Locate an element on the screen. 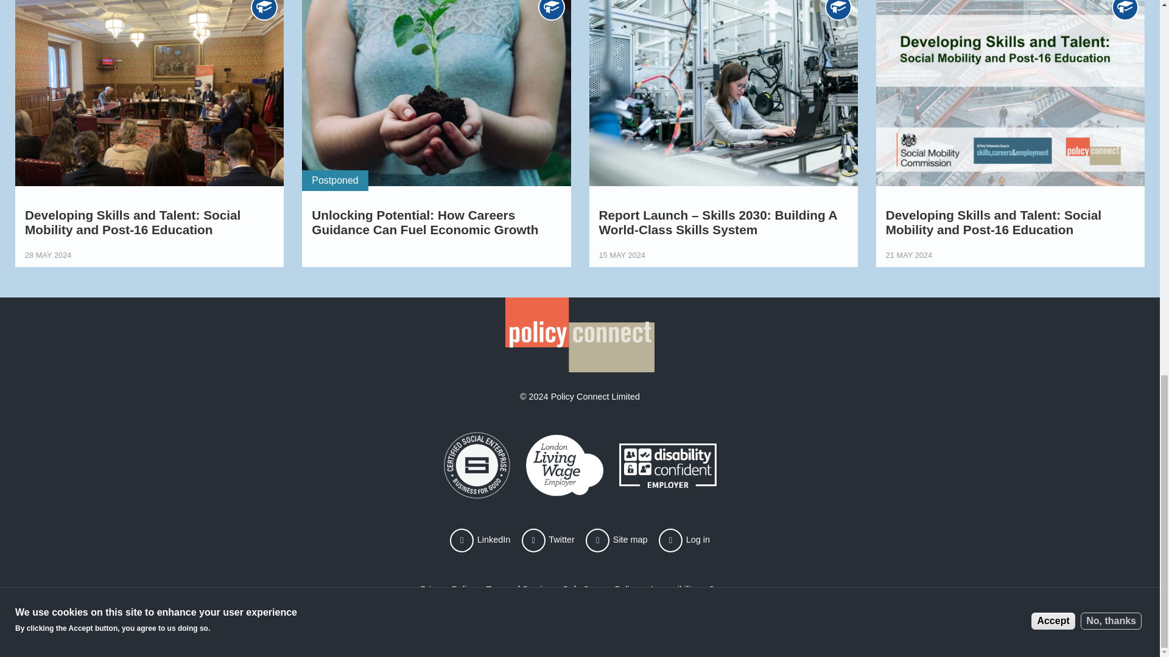  Disability confident is located at coordinates (667, 465).